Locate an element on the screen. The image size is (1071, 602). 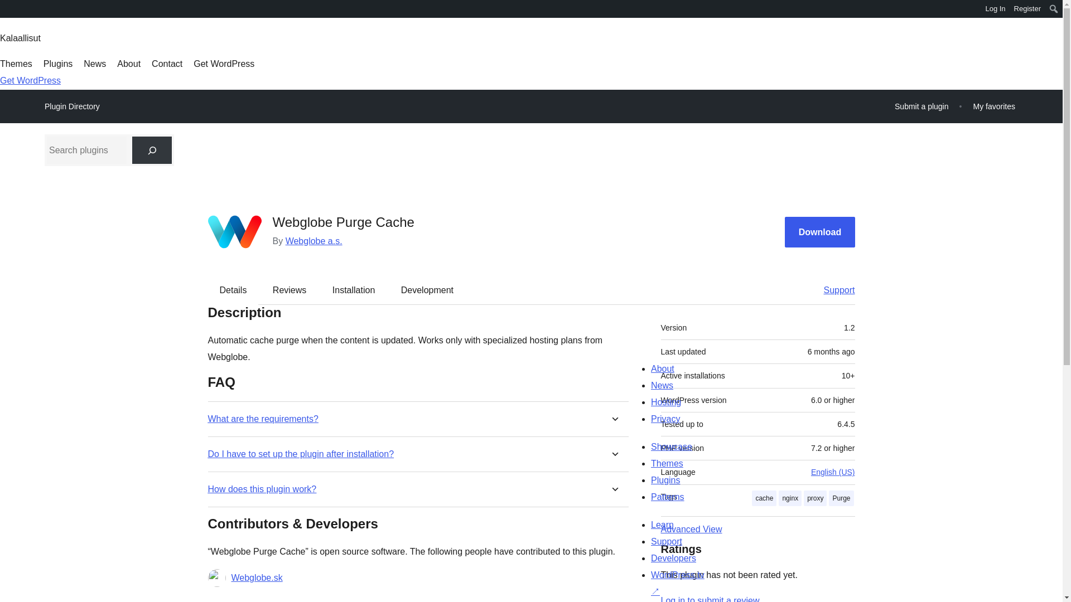
Log in to WordPress.org is located at coordinates (711, 599).